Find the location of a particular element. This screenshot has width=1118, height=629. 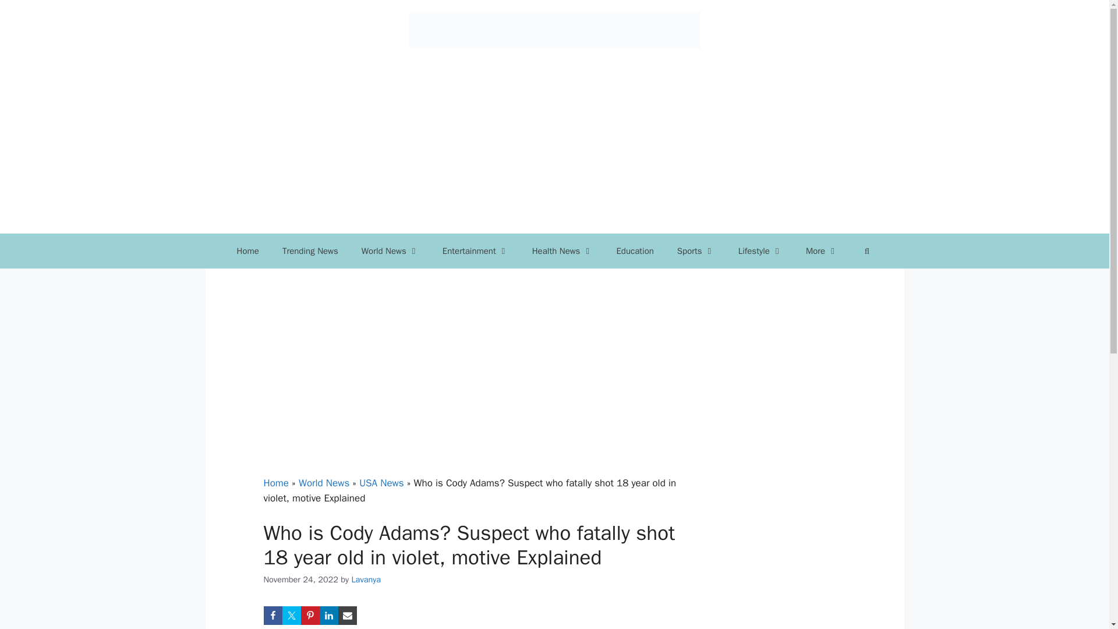

Sports is located at coordinates (696, 250).